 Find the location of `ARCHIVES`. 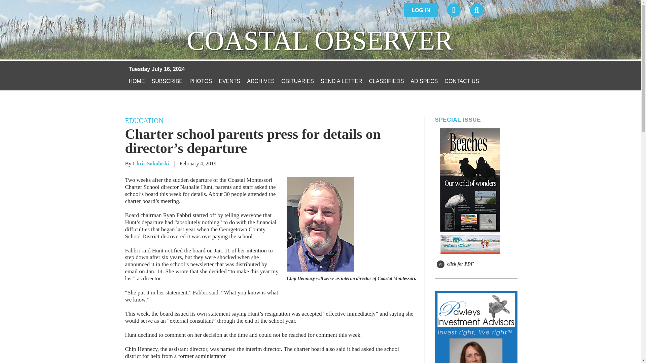

ARCHIVES is located at coordinates (260, 81).